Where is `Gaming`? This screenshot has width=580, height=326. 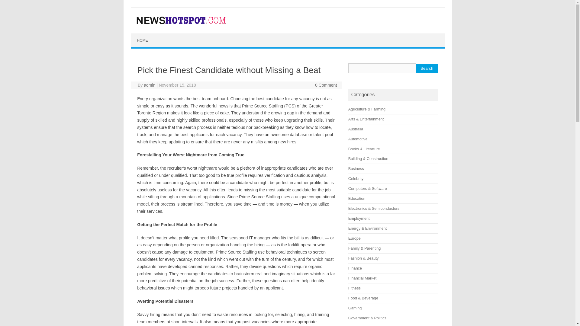 Gaming is located at coordinates (355, 308).